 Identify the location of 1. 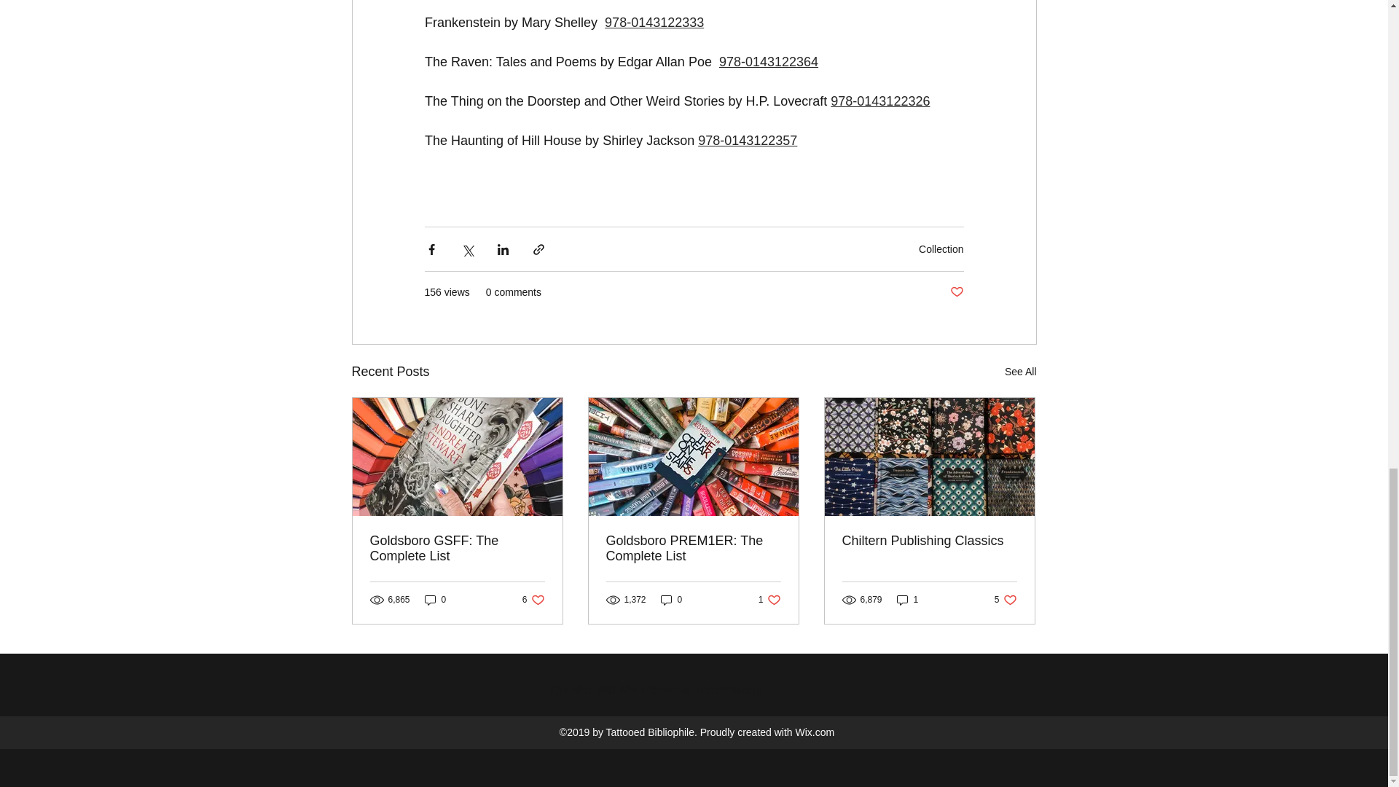
(908, 600).